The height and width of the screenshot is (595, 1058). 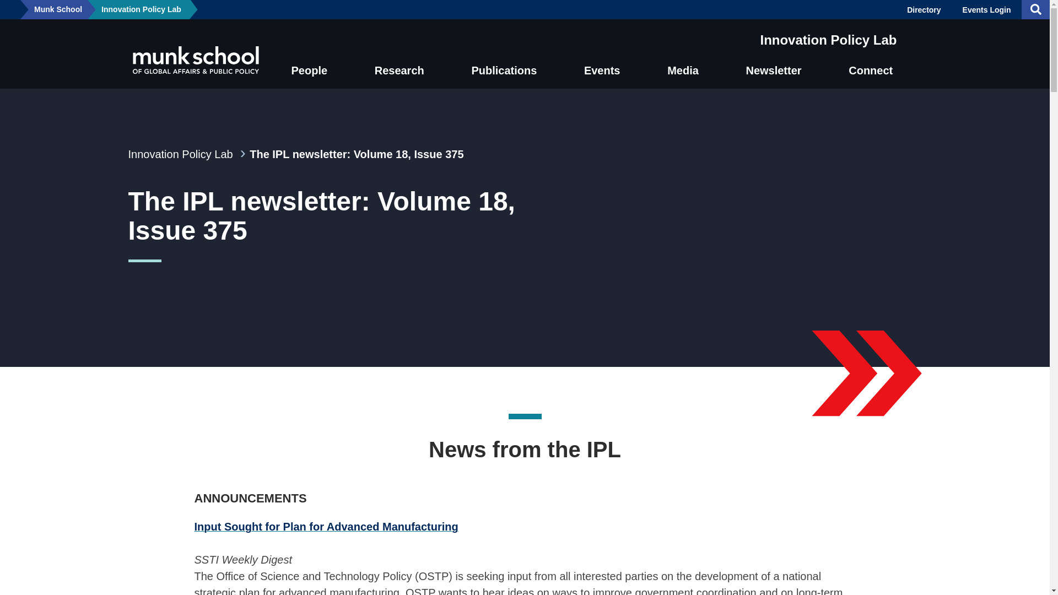 What do you see at coordinates (607, 71) in the screenshot?
I see `Events` at bounding box center [607, 71].